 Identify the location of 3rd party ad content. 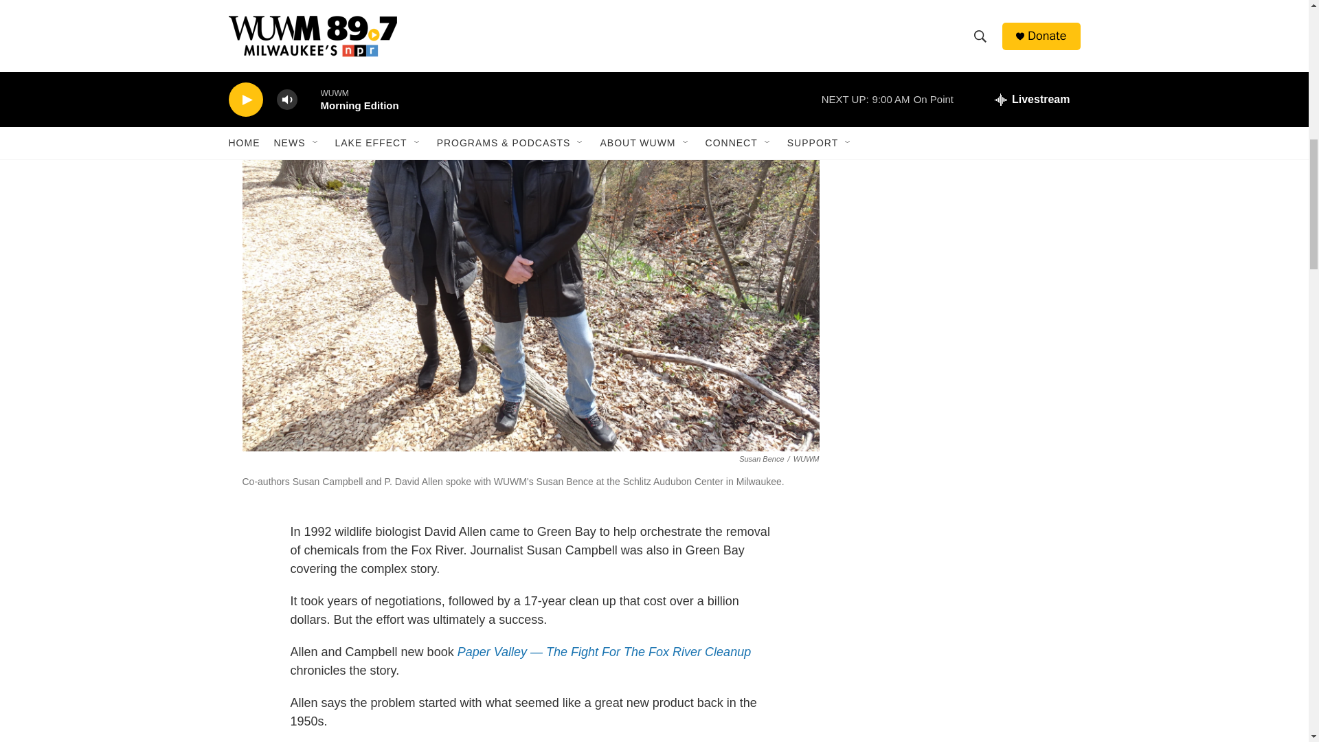
(962, 73).